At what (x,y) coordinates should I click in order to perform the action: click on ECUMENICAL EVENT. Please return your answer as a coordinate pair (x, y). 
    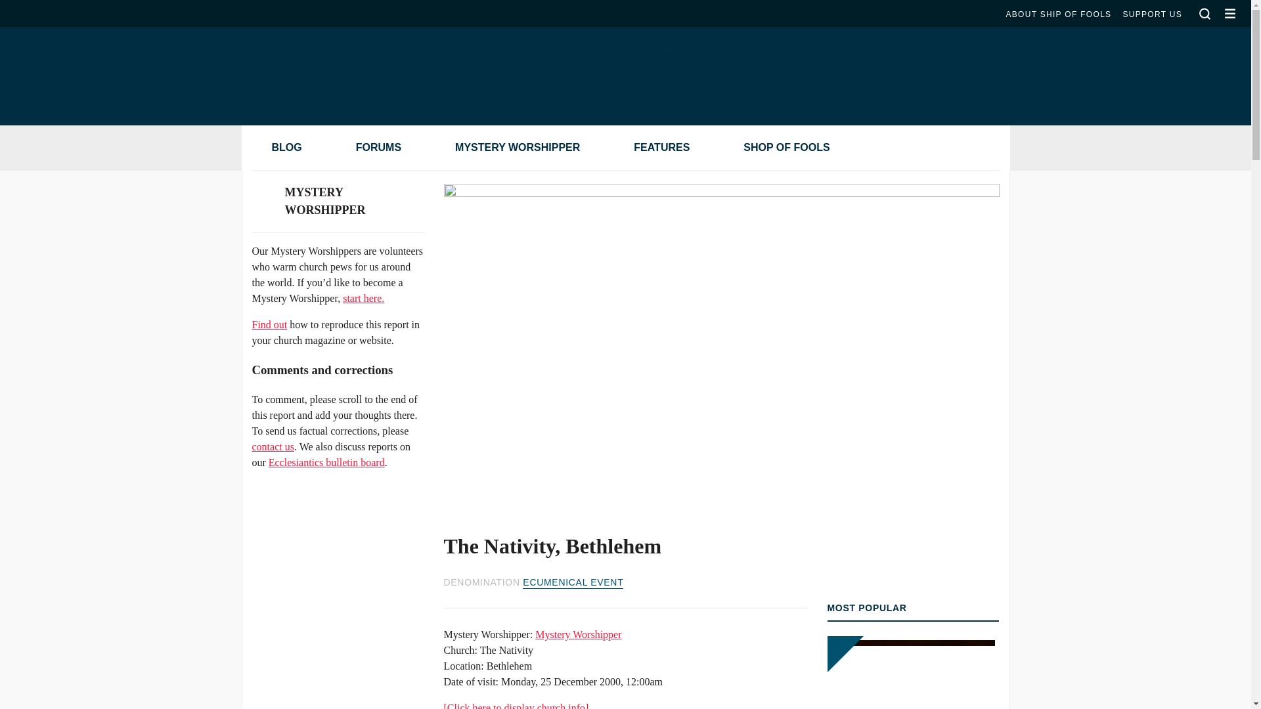
    Looking at the image, I should click on (573, 583).